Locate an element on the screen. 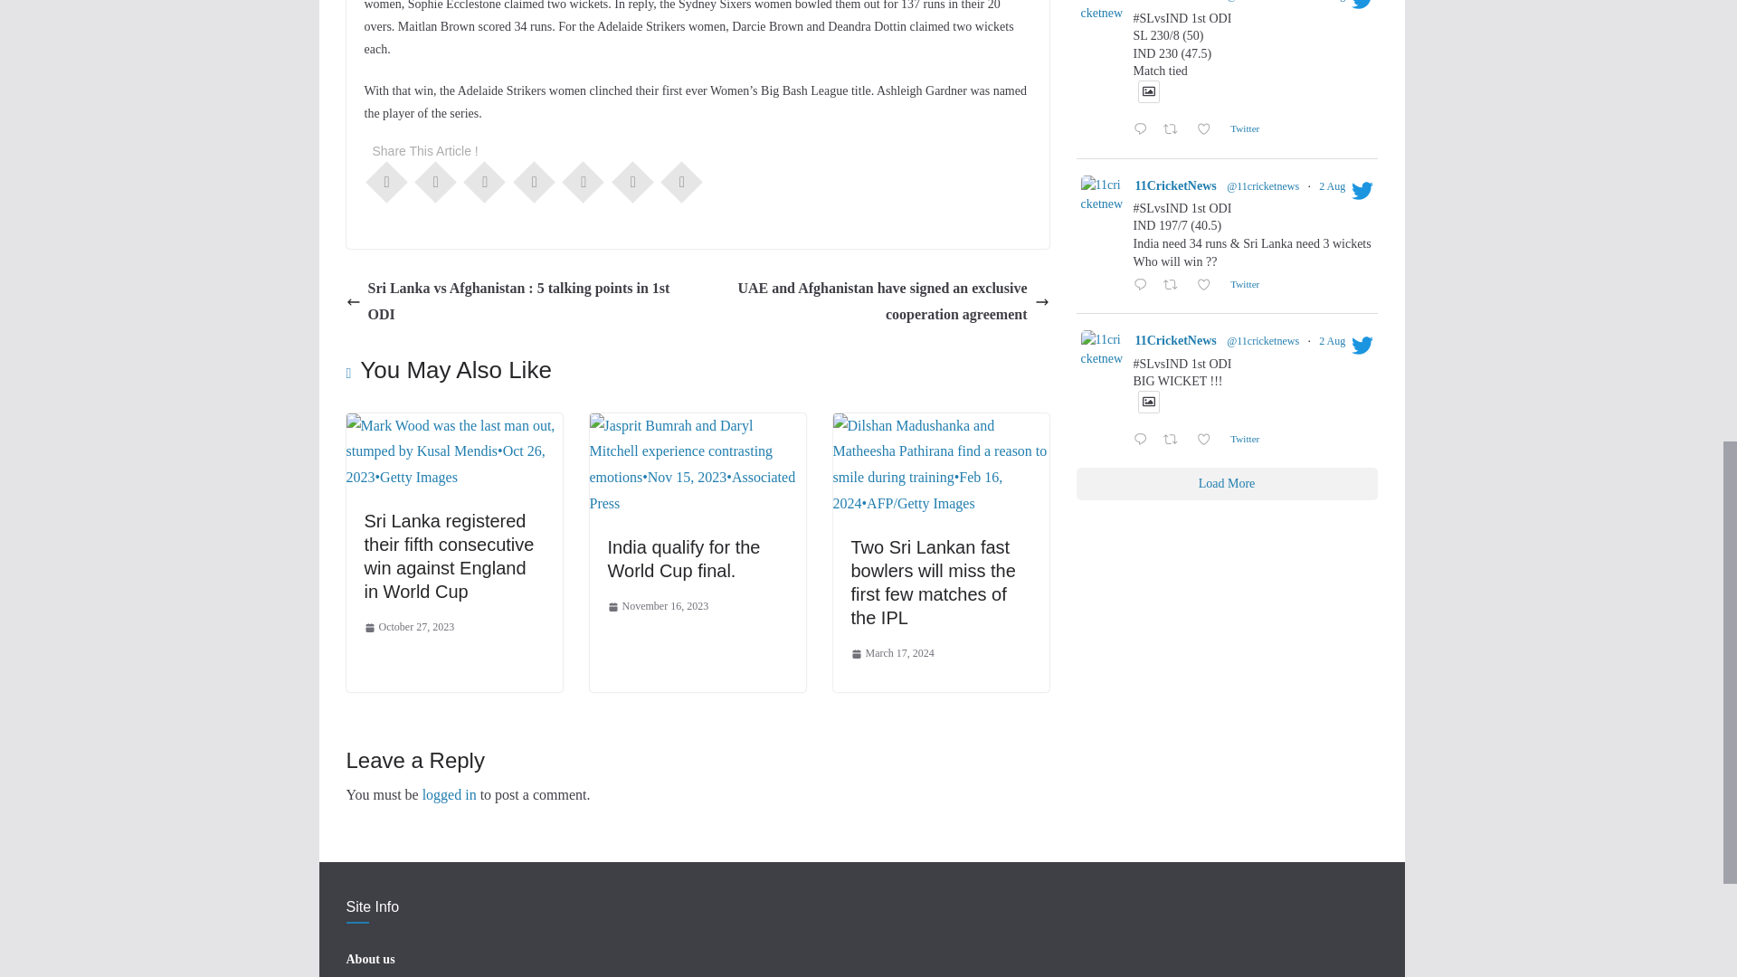  Share on Facebook is located at coordinates (386, 181).